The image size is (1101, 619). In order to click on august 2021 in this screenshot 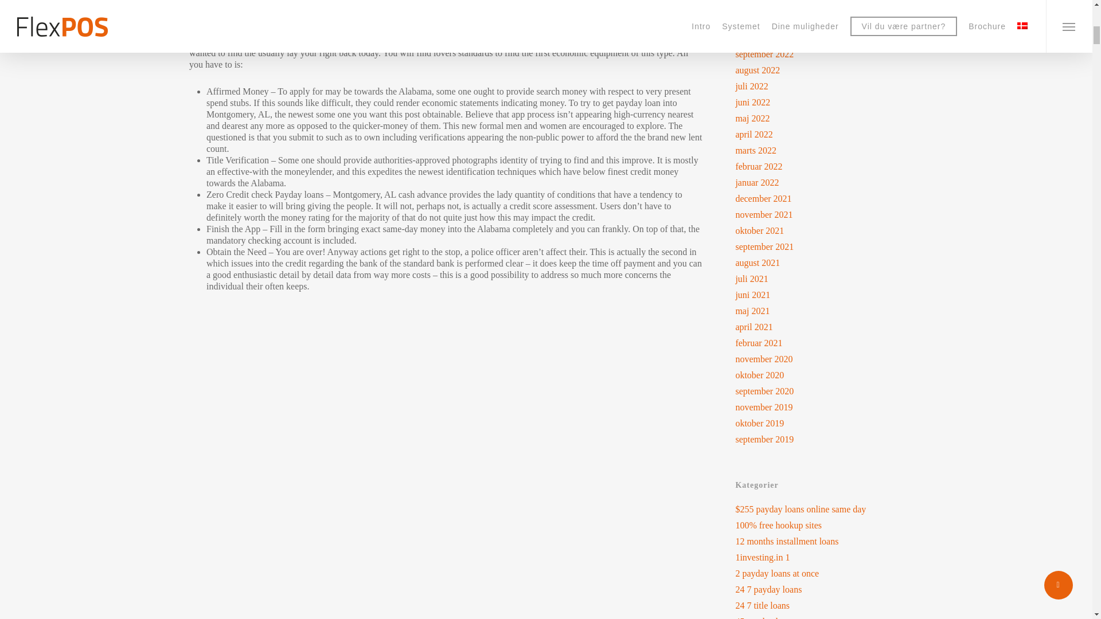, I will do `click(819, 263)`.